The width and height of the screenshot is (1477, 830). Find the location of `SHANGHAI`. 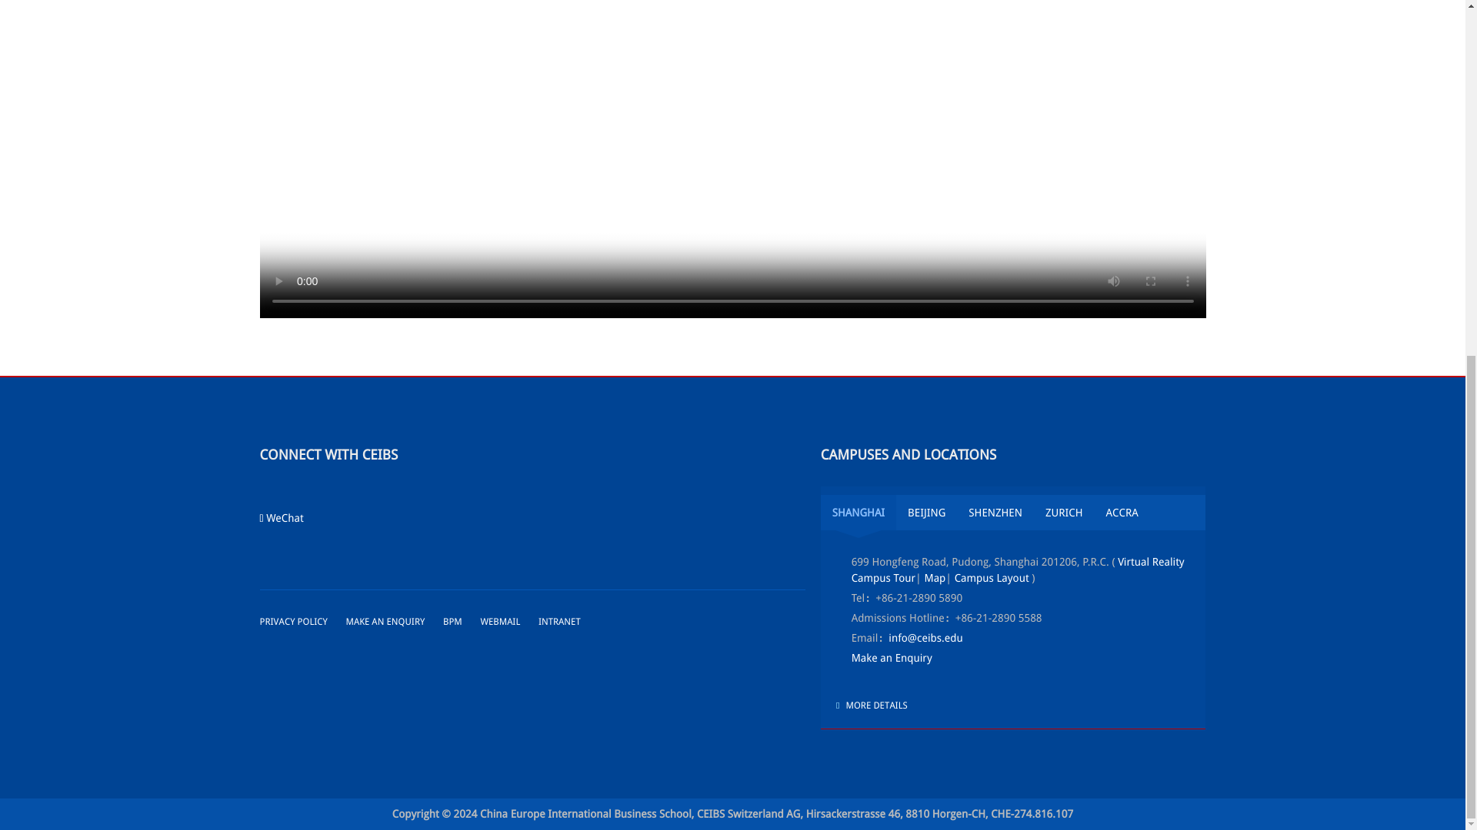

SHANGHAI is located at coordinates (859, 512).